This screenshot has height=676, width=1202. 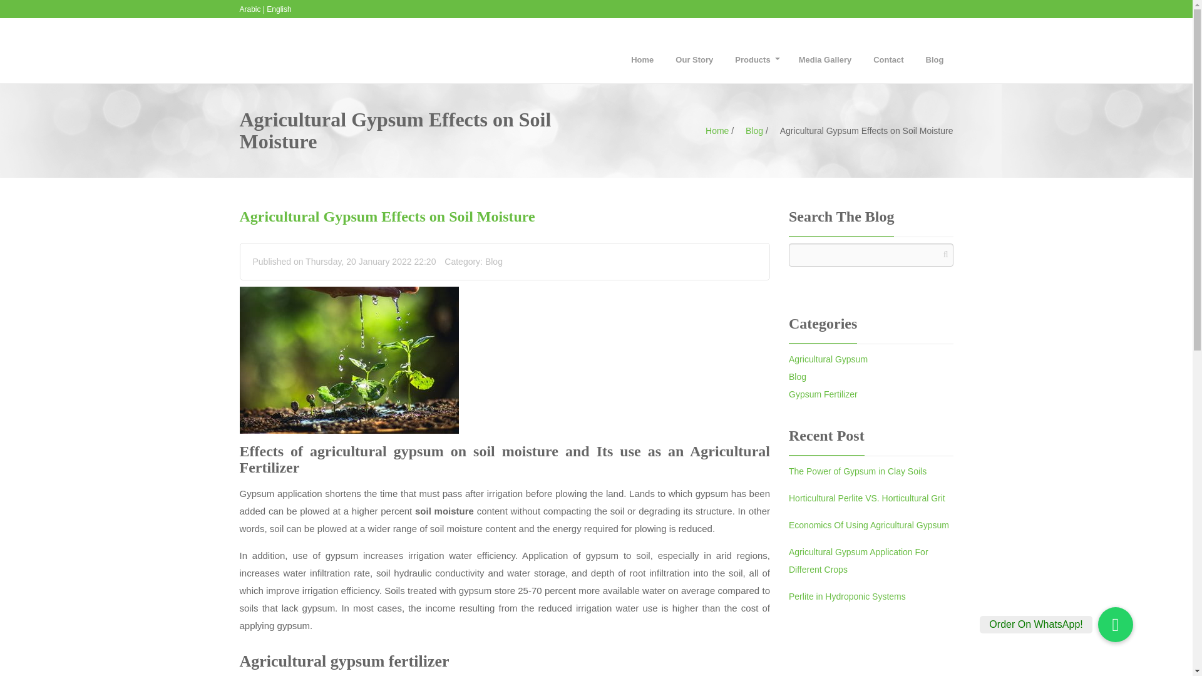 What do you see at coordinates (348, 360) in the screenshot?
I see `Agricultural Gypsum Effects on Soil Moisture 1` at bounding box center [348, 360].